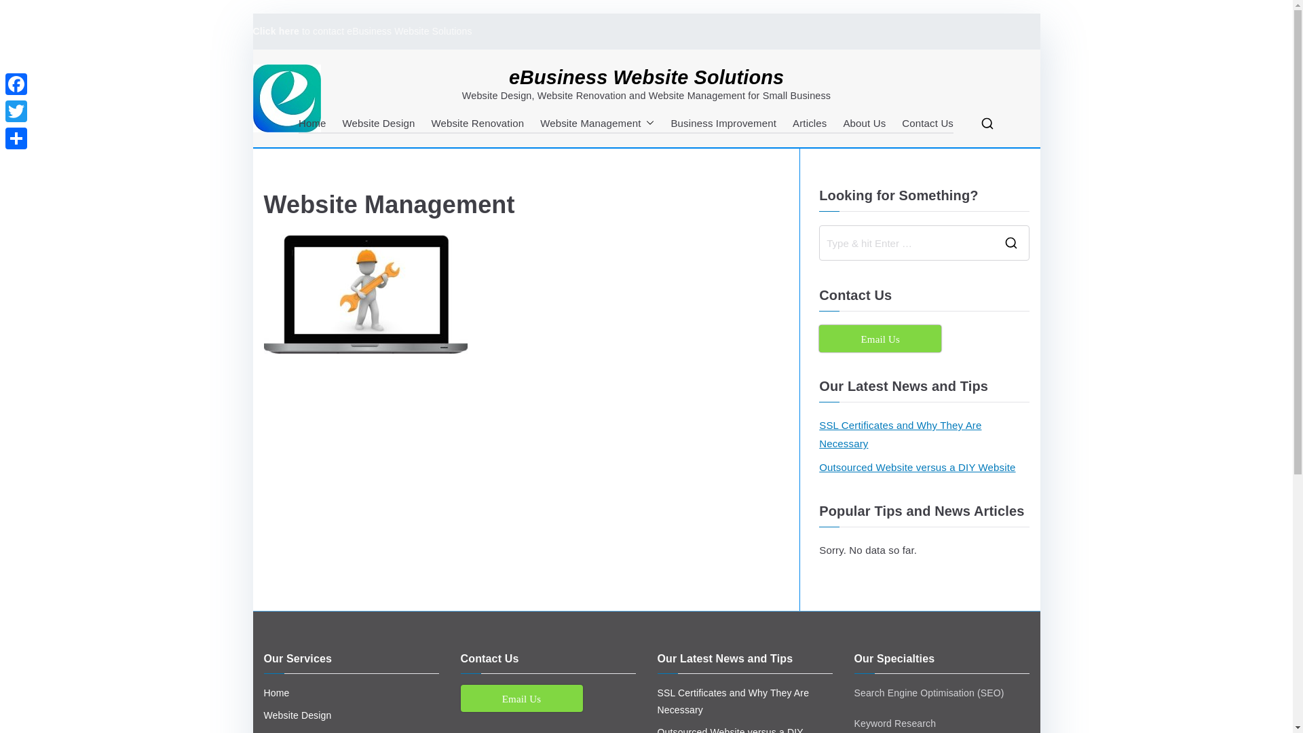 This screenshot has height=733, width=1303. Describe the element at coordinates (16, 111) in the screenshot. I see `Twitter` at that location.